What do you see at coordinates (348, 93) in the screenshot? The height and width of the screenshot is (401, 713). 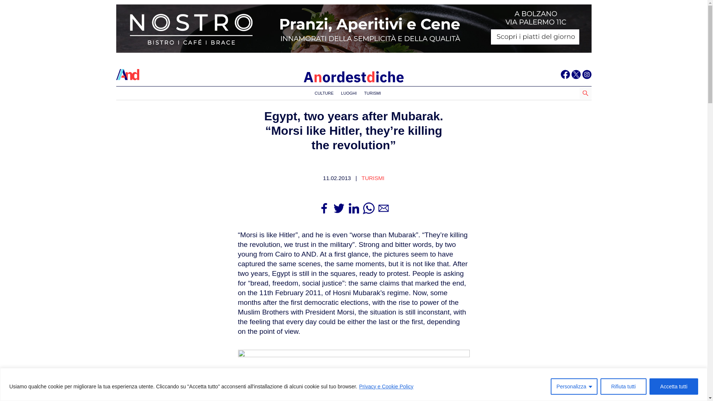 I see `LUOGHI` at bounding box center [348, 93].